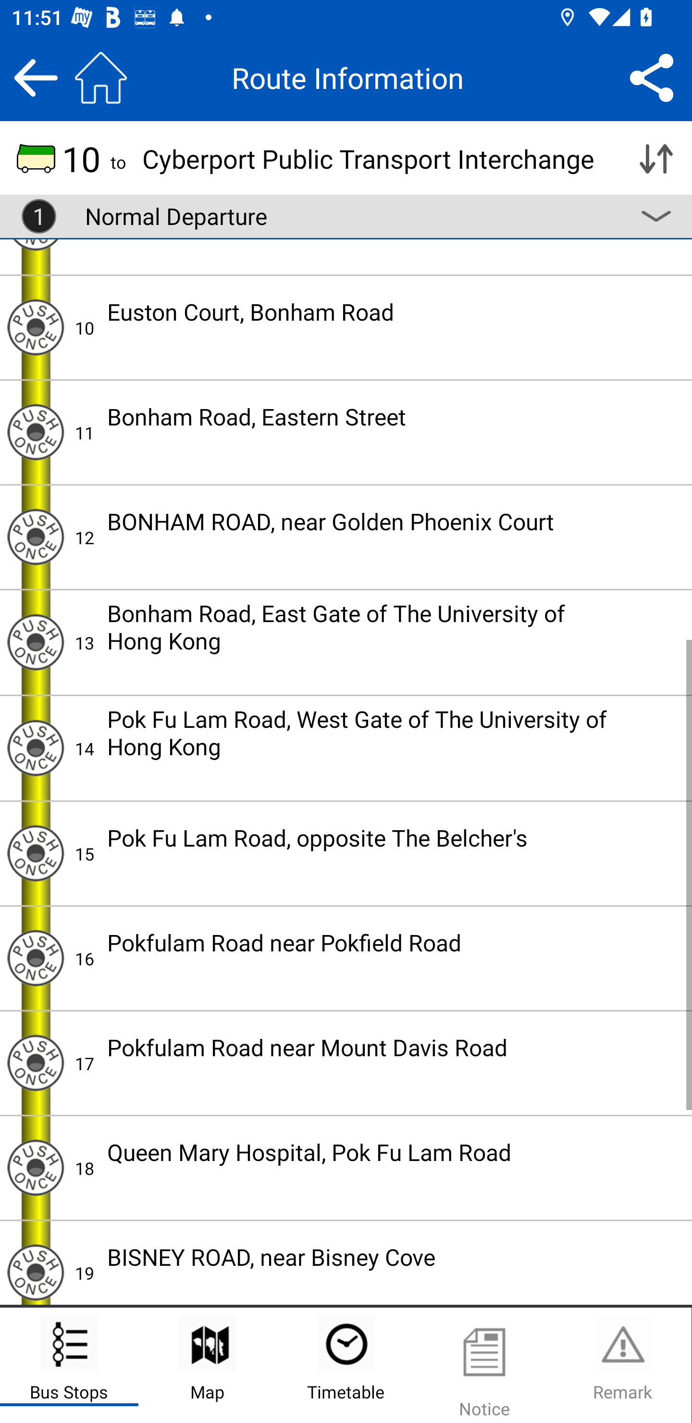 The width and height of the screenshot is (692, 1423). What do you see at coordinates (36, 327) in the screenshot?
I see `Alight Reminder` at bounding box center [36, 327].